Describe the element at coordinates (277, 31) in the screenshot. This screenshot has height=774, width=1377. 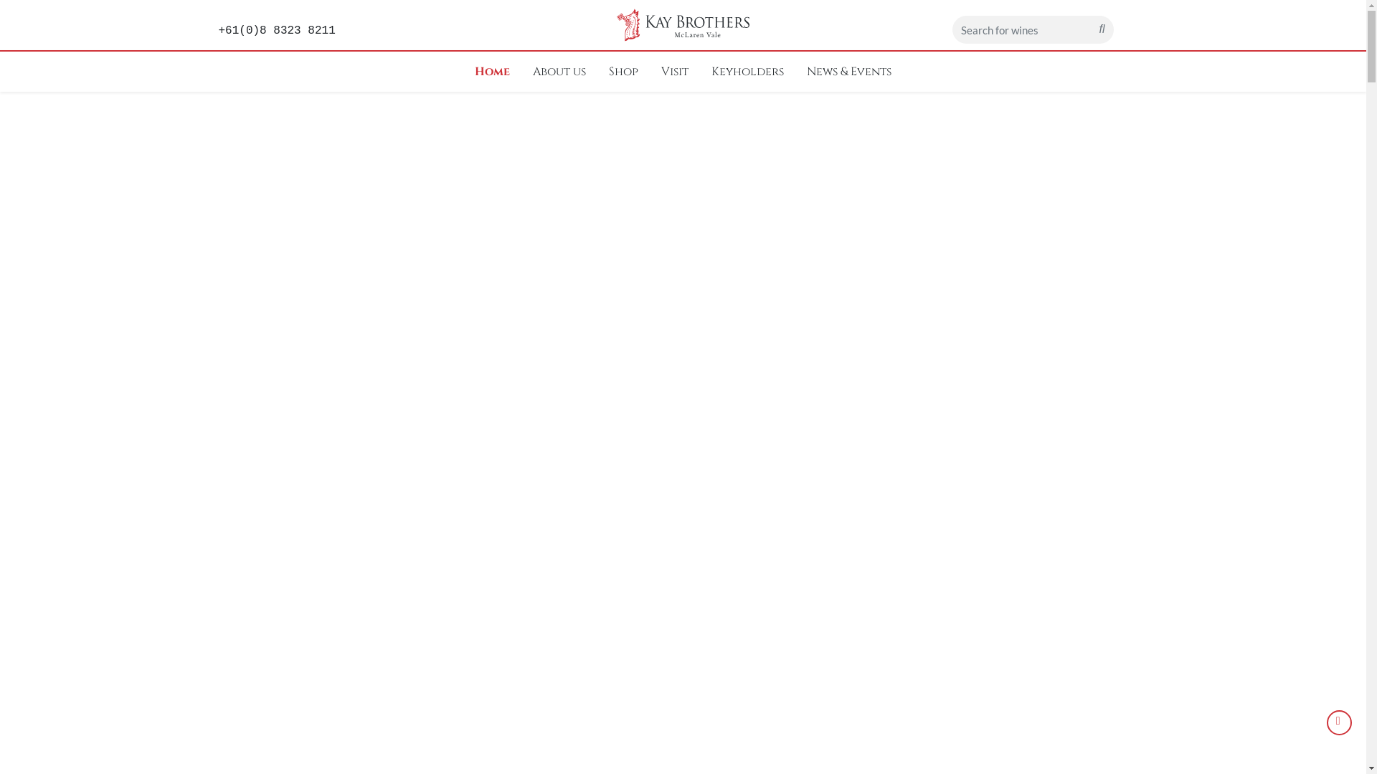
I see `+61(0)8 8323 8211` at that location.